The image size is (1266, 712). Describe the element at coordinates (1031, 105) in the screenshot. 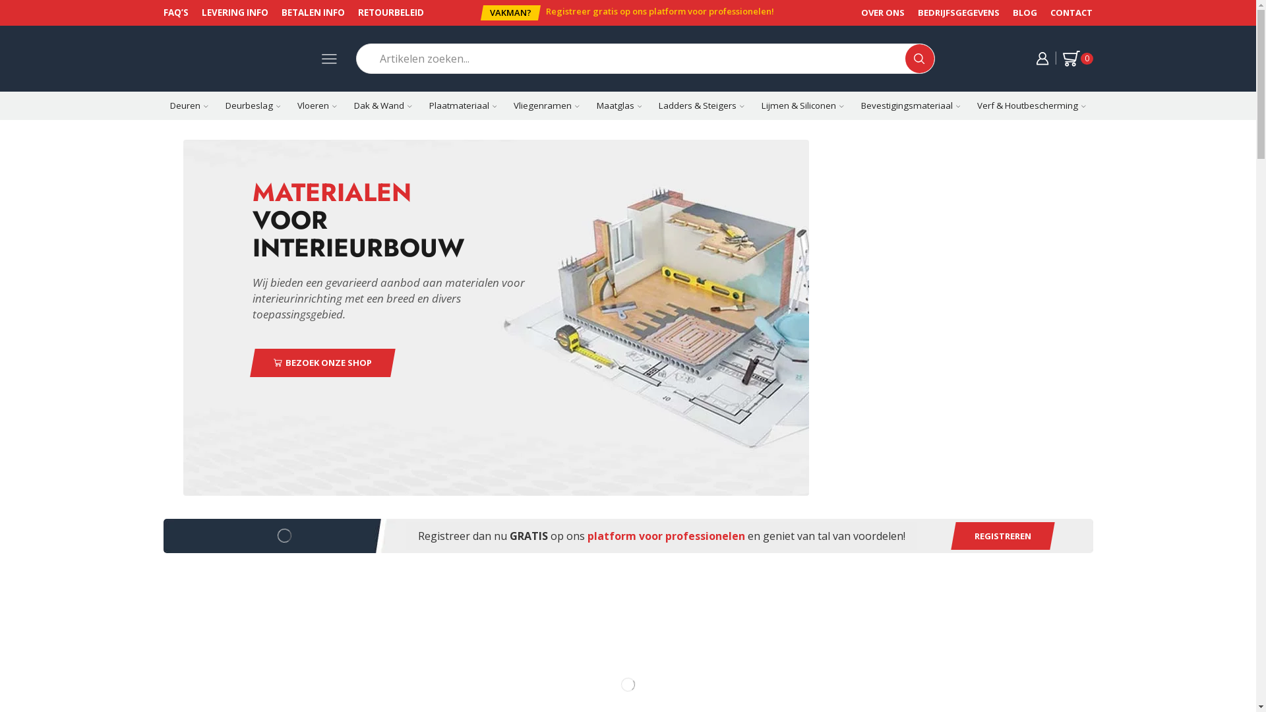

I see `Verf & Houtbescherming` at that location.